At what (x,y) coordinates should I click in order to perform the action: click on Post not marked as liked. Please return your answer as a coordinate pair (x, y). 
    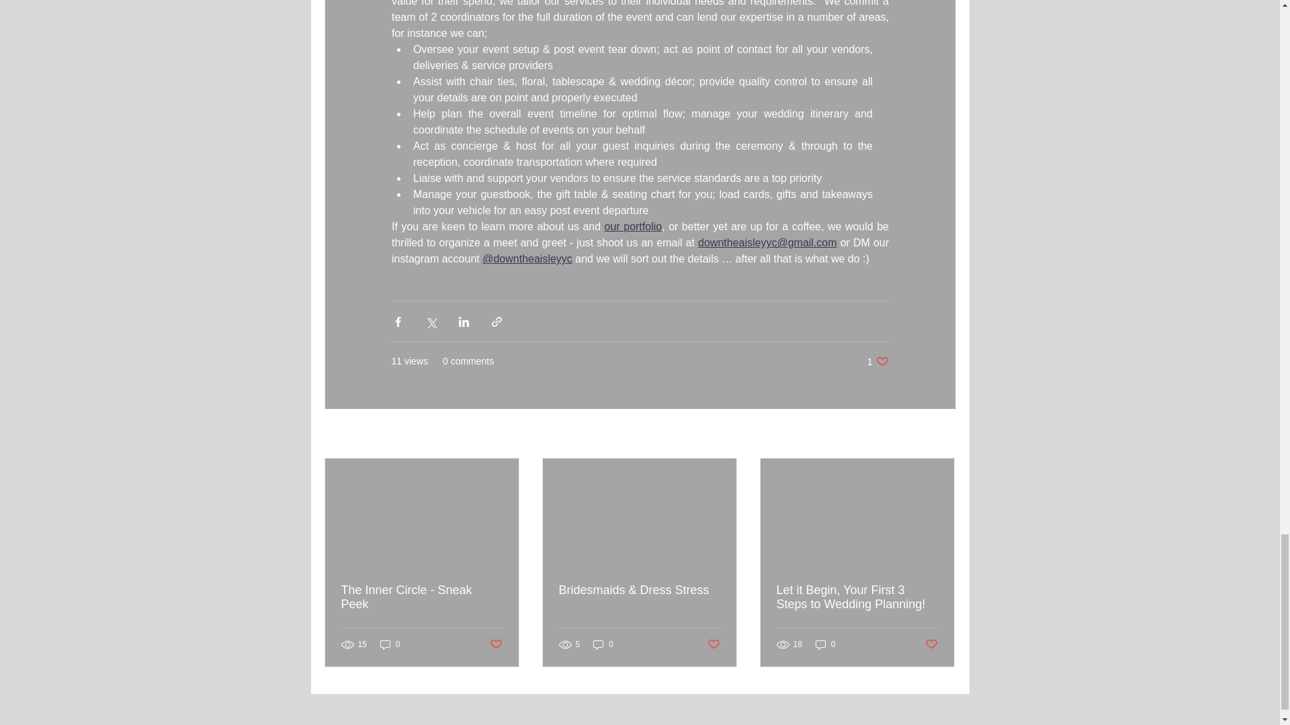
    Looking at the image, I should click on (714, 644).